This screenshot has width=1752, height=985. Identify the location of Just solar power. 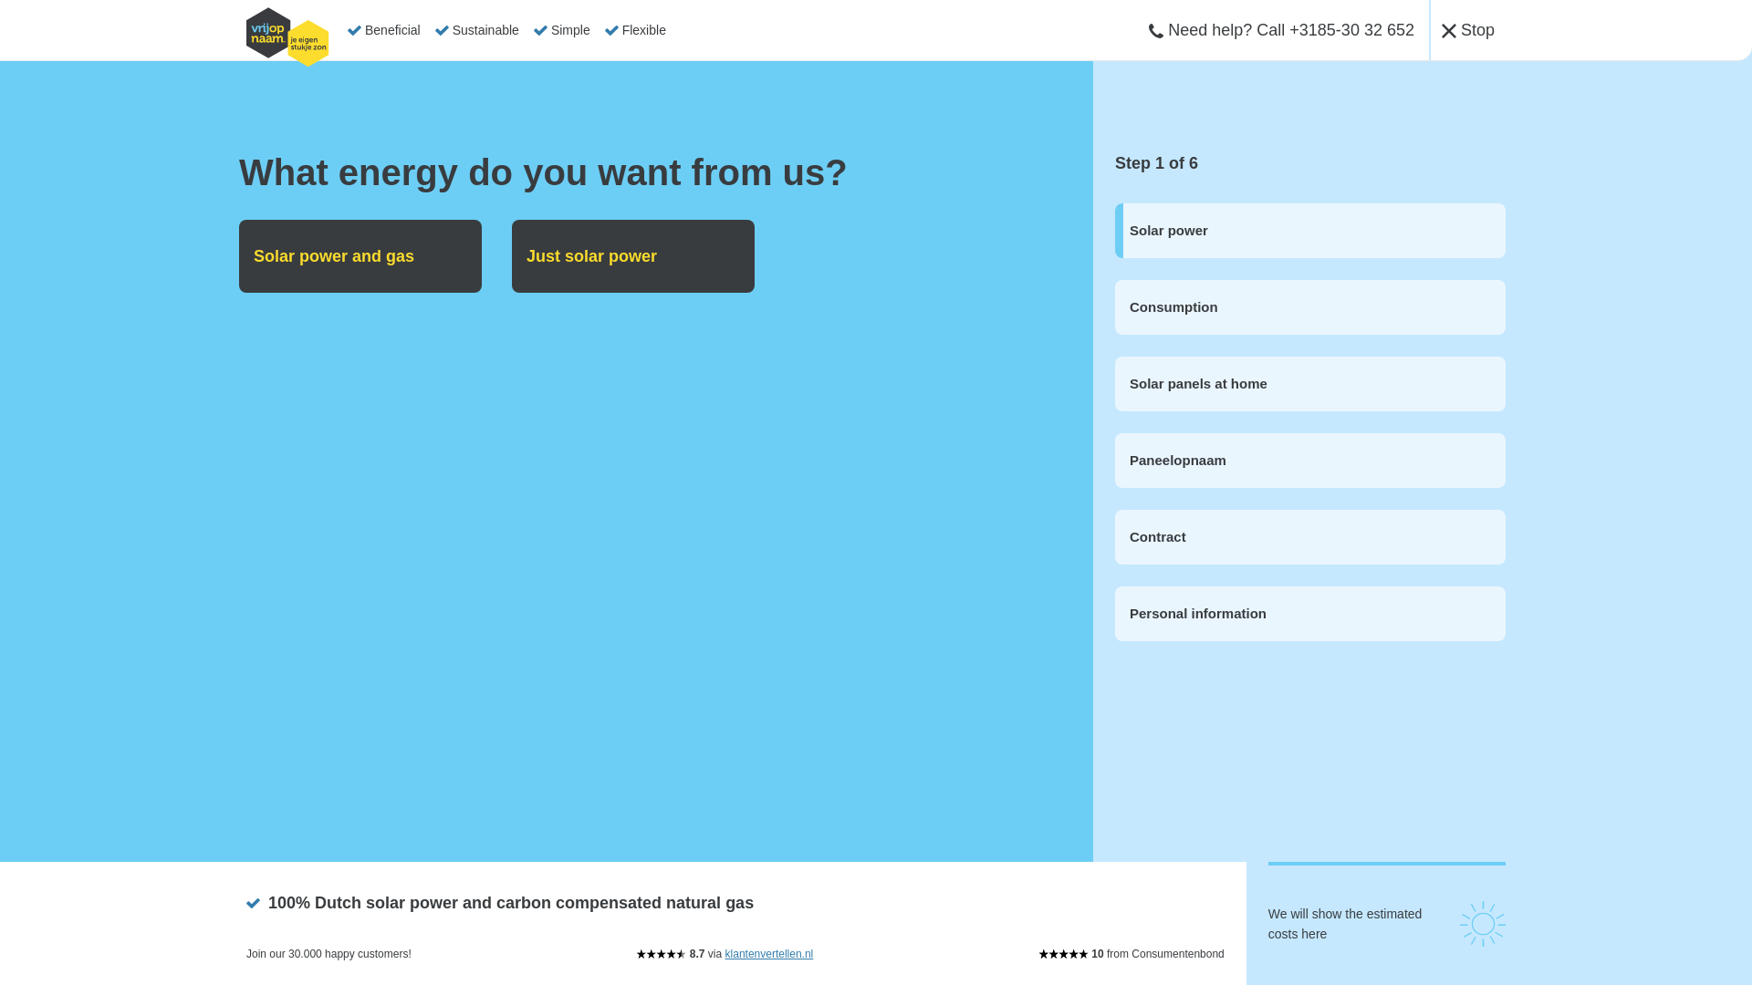
(633, 255).